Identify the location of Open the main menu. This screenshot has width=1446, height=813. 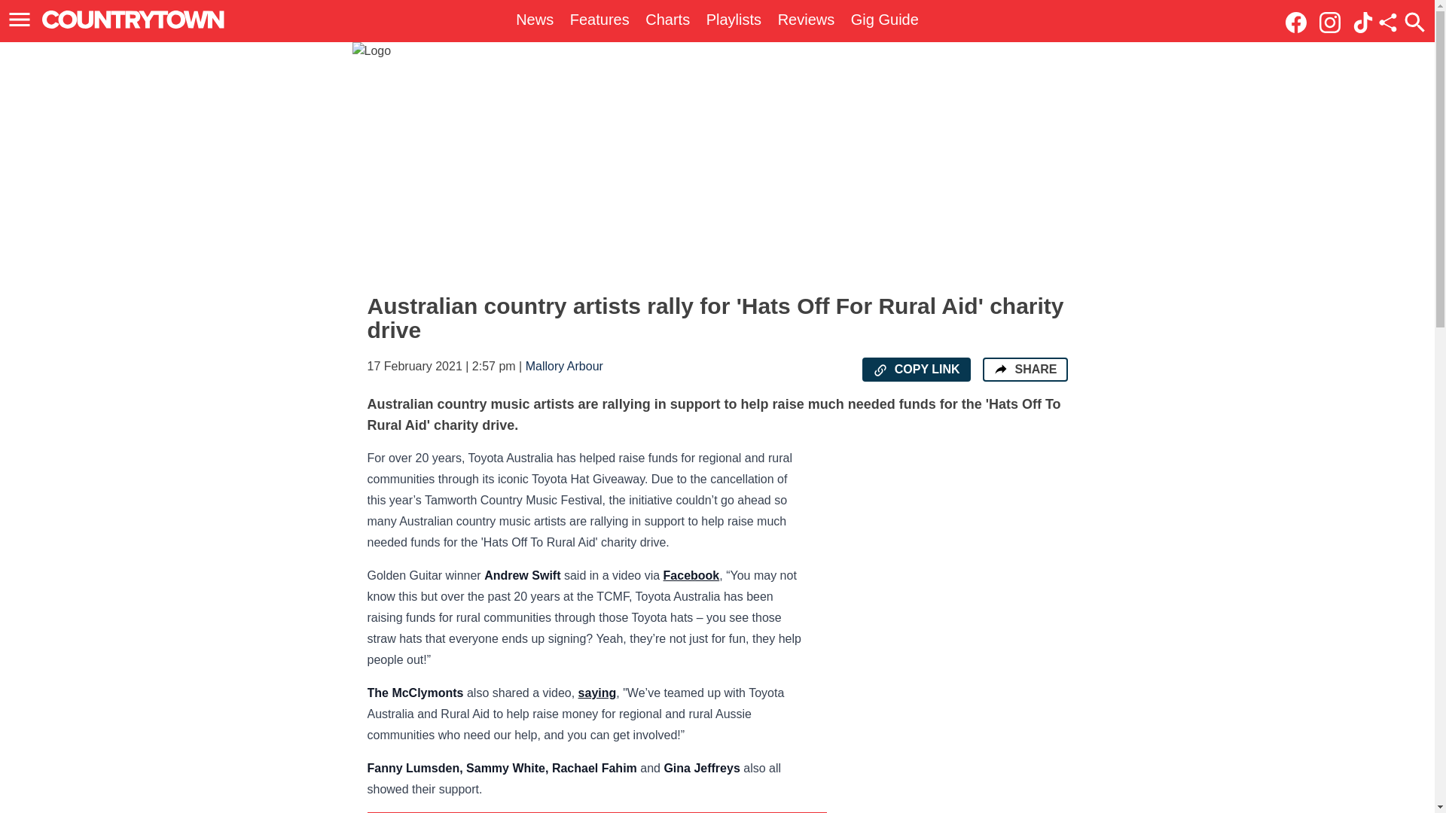
(22, 20).